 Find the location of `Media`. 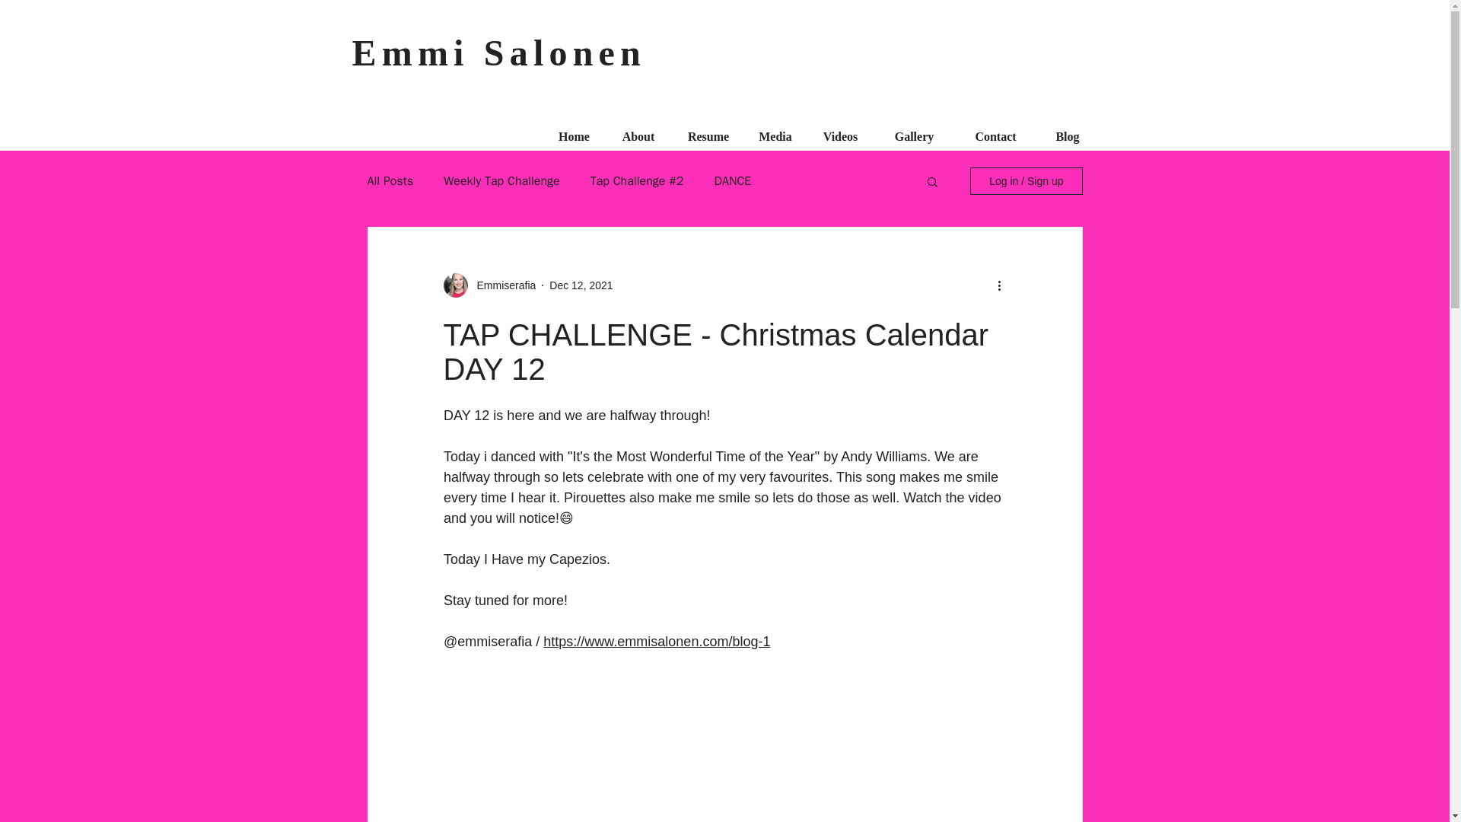

Media is located at coordinates (775, 130).